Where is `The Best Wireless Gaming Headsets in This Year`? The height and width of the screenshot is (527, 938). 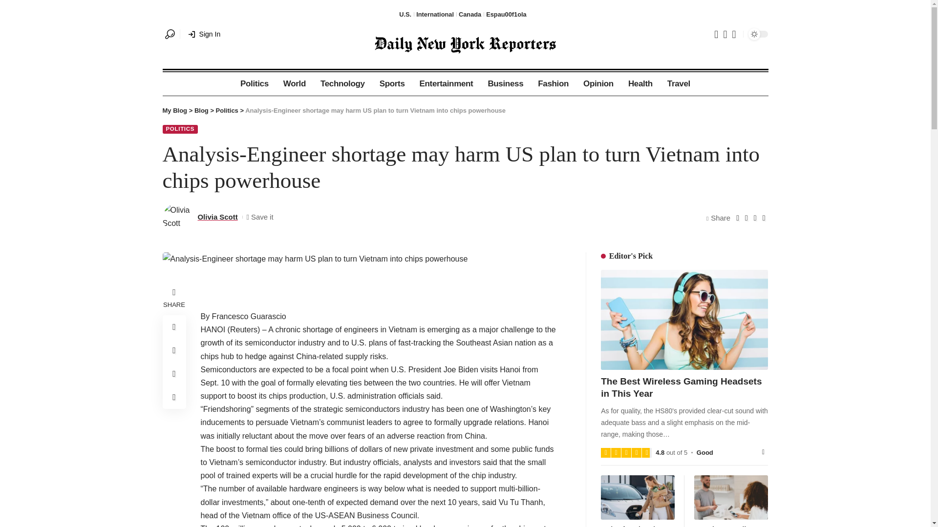
The Best Wireless Gaming Headsets in This Year is located at coordinates (684, 320).